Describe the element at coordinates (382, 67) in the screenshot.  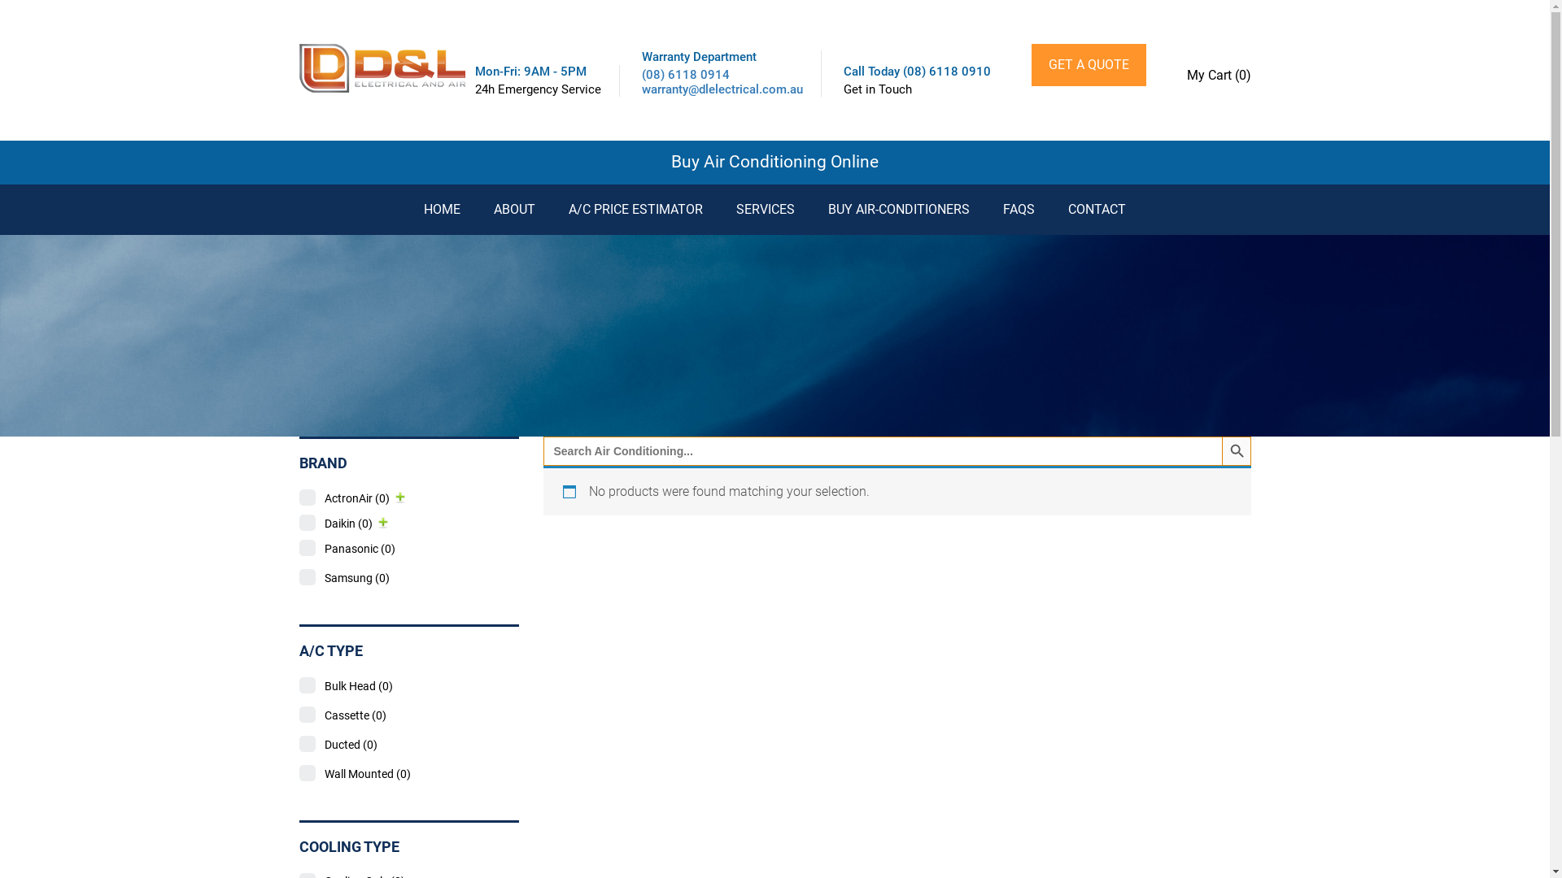
I see `D&L Electrical and Air` at that location.